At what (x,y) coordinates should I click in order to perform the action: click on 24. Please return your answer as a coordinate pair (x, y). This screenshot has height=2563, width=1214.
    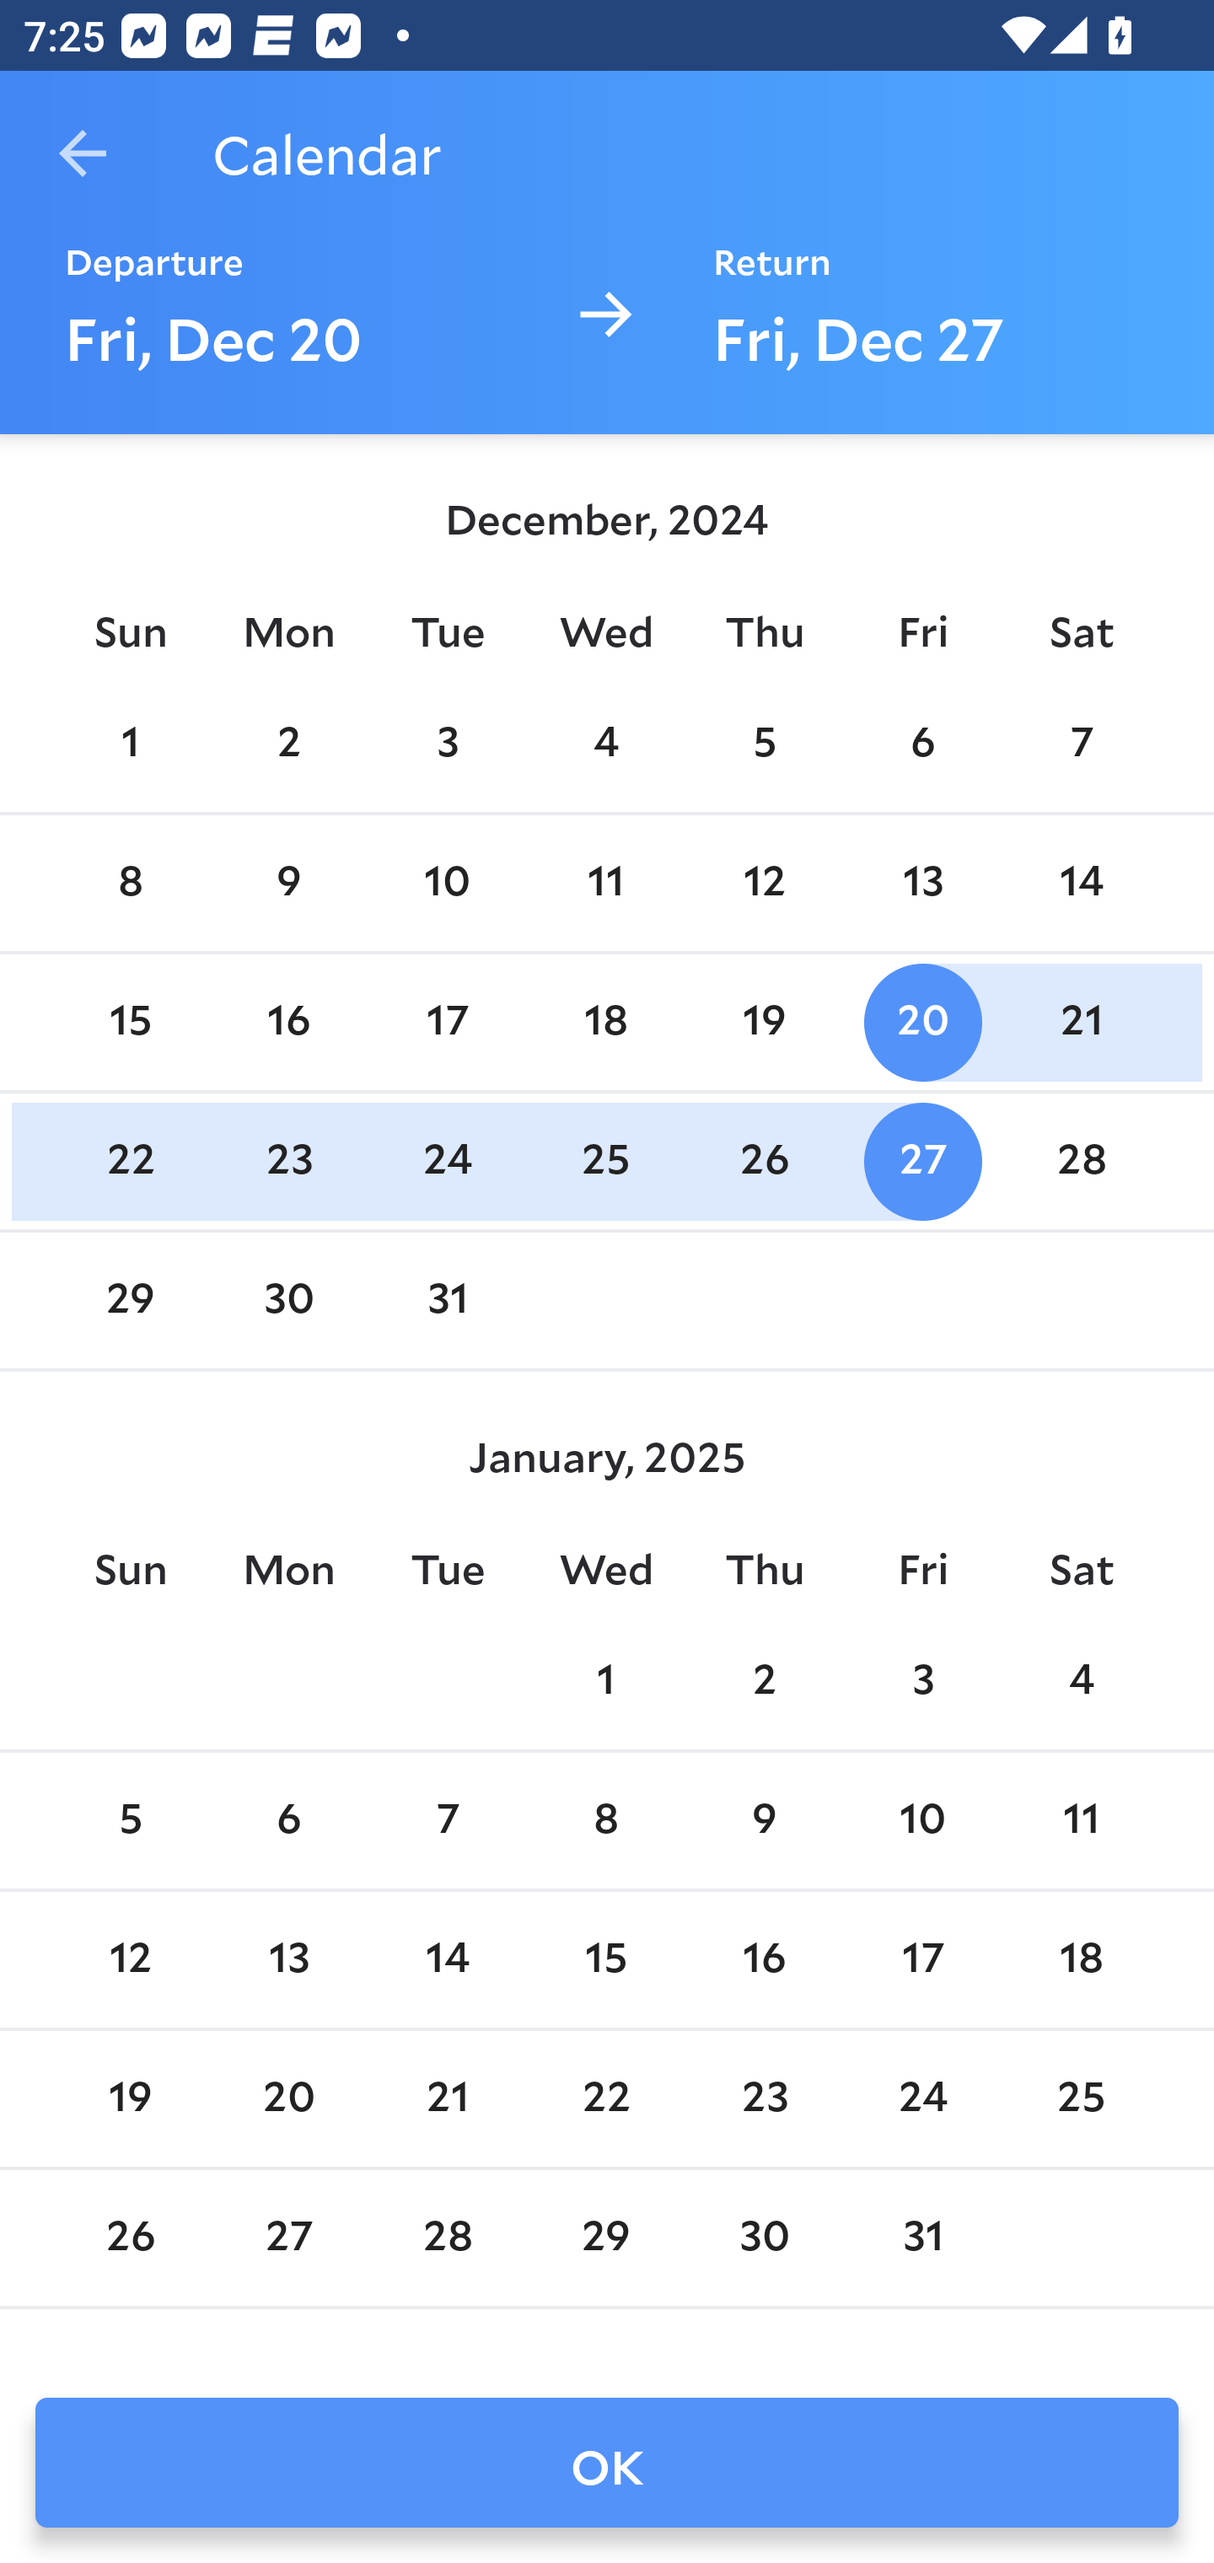
    Looking at the image, I should click on (447, 1161).